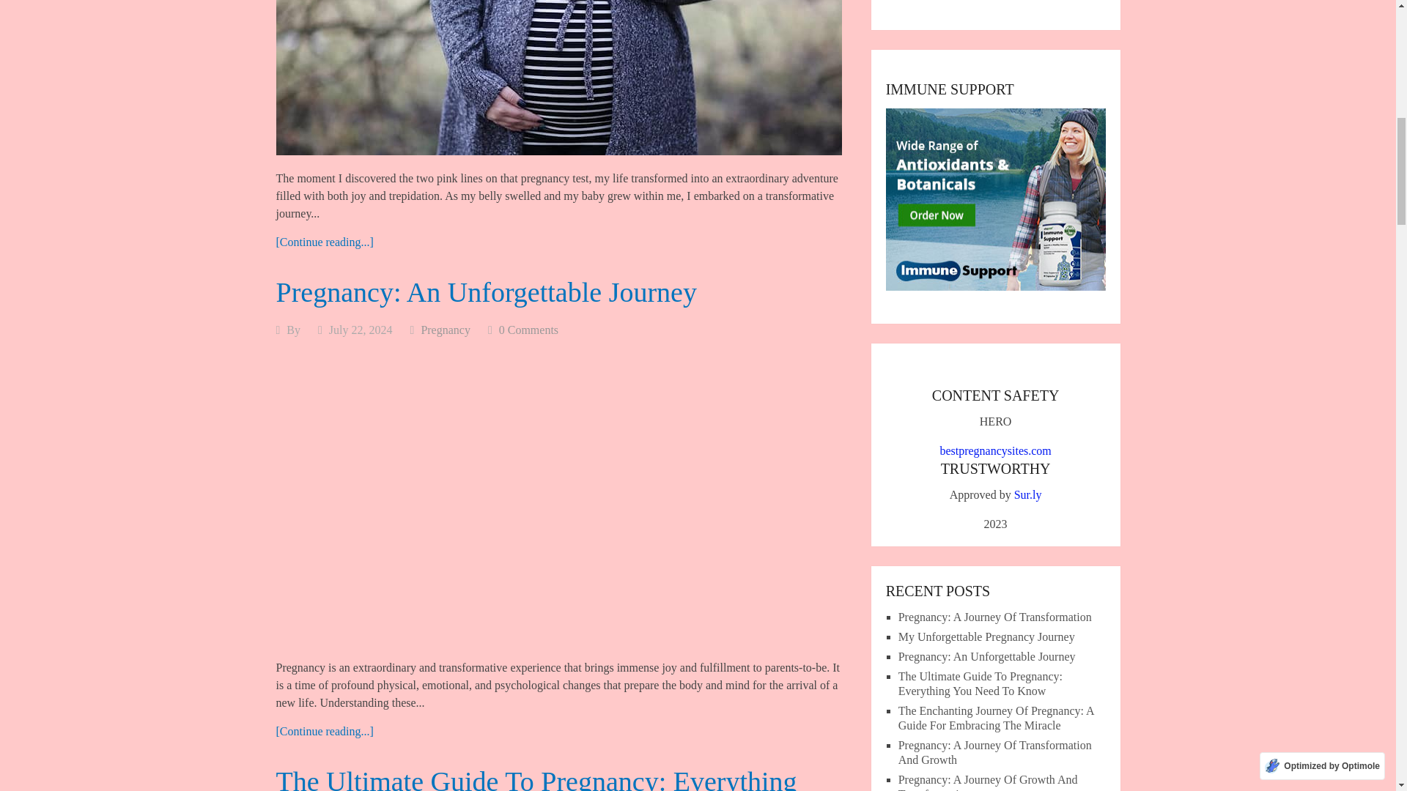 The image size is (1407, 791). What do you see at coordinates (324, 242) in the screenshot?
I see `My Unforgettable Pregnancy Journey` at bounding box center [324, 242].